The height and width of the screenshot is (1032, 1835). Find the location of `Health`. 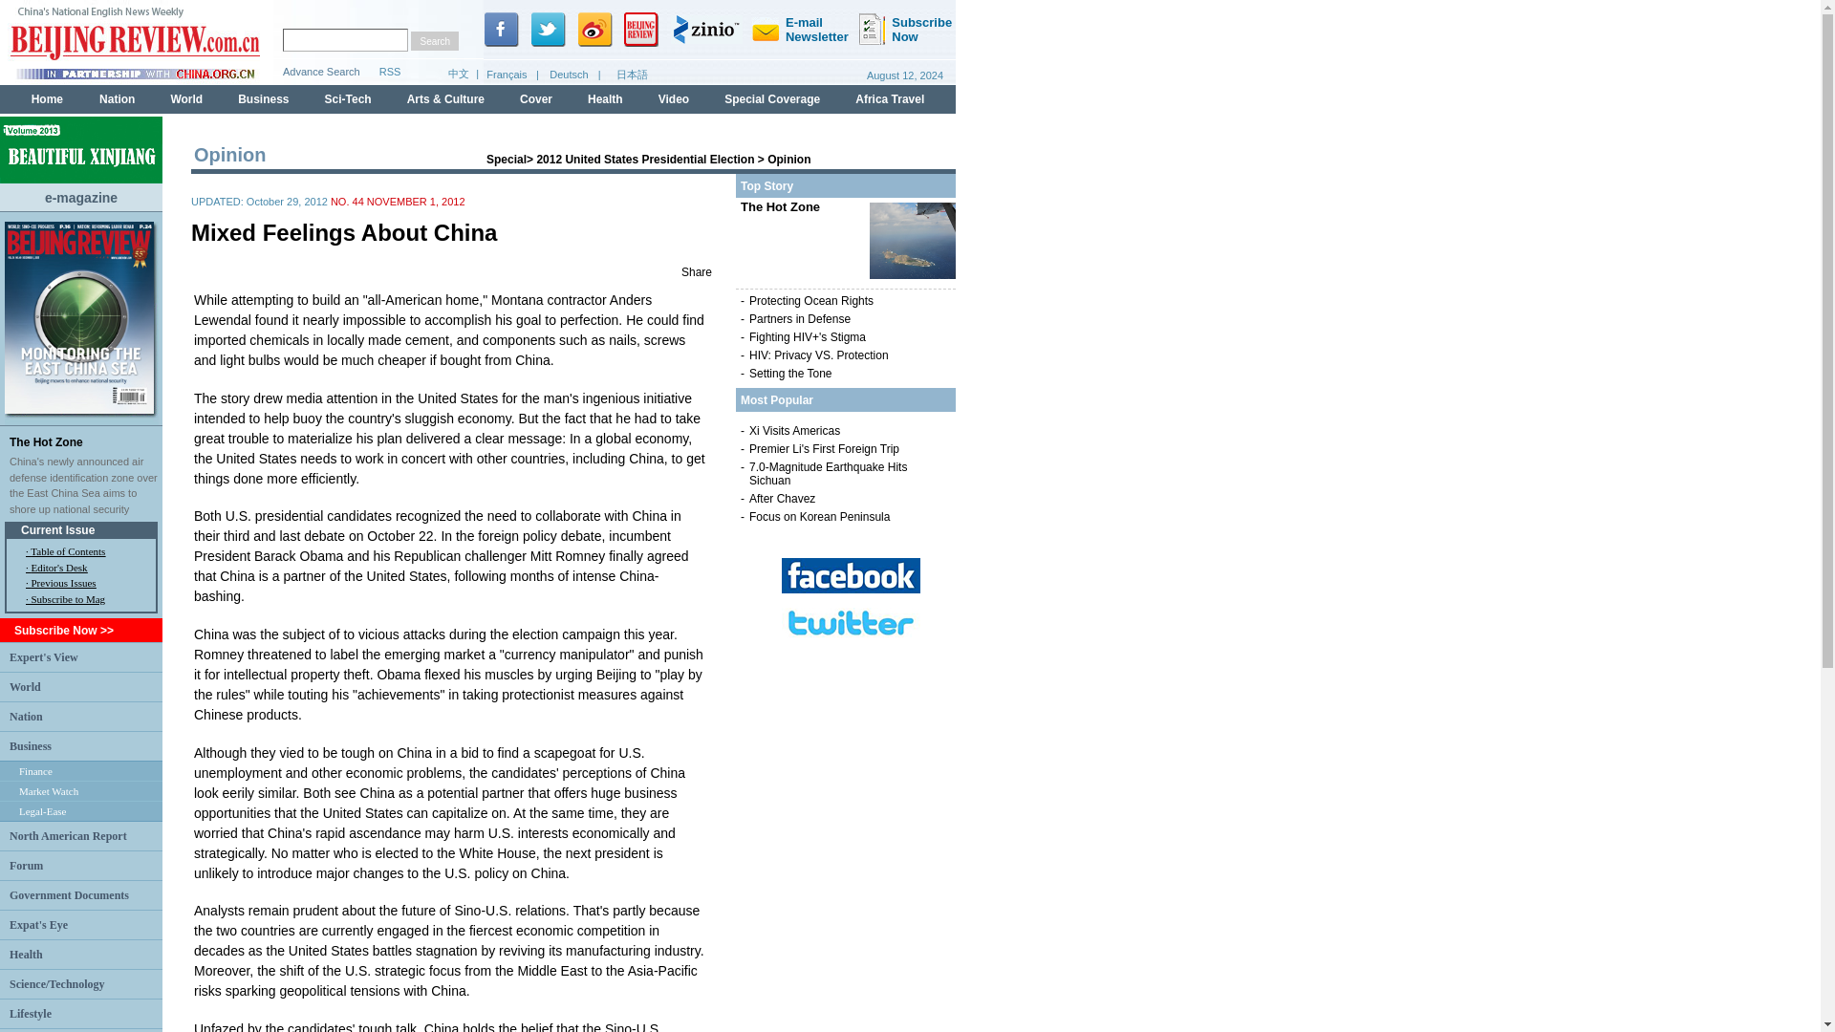

Health is located at coordinates (25, 954).